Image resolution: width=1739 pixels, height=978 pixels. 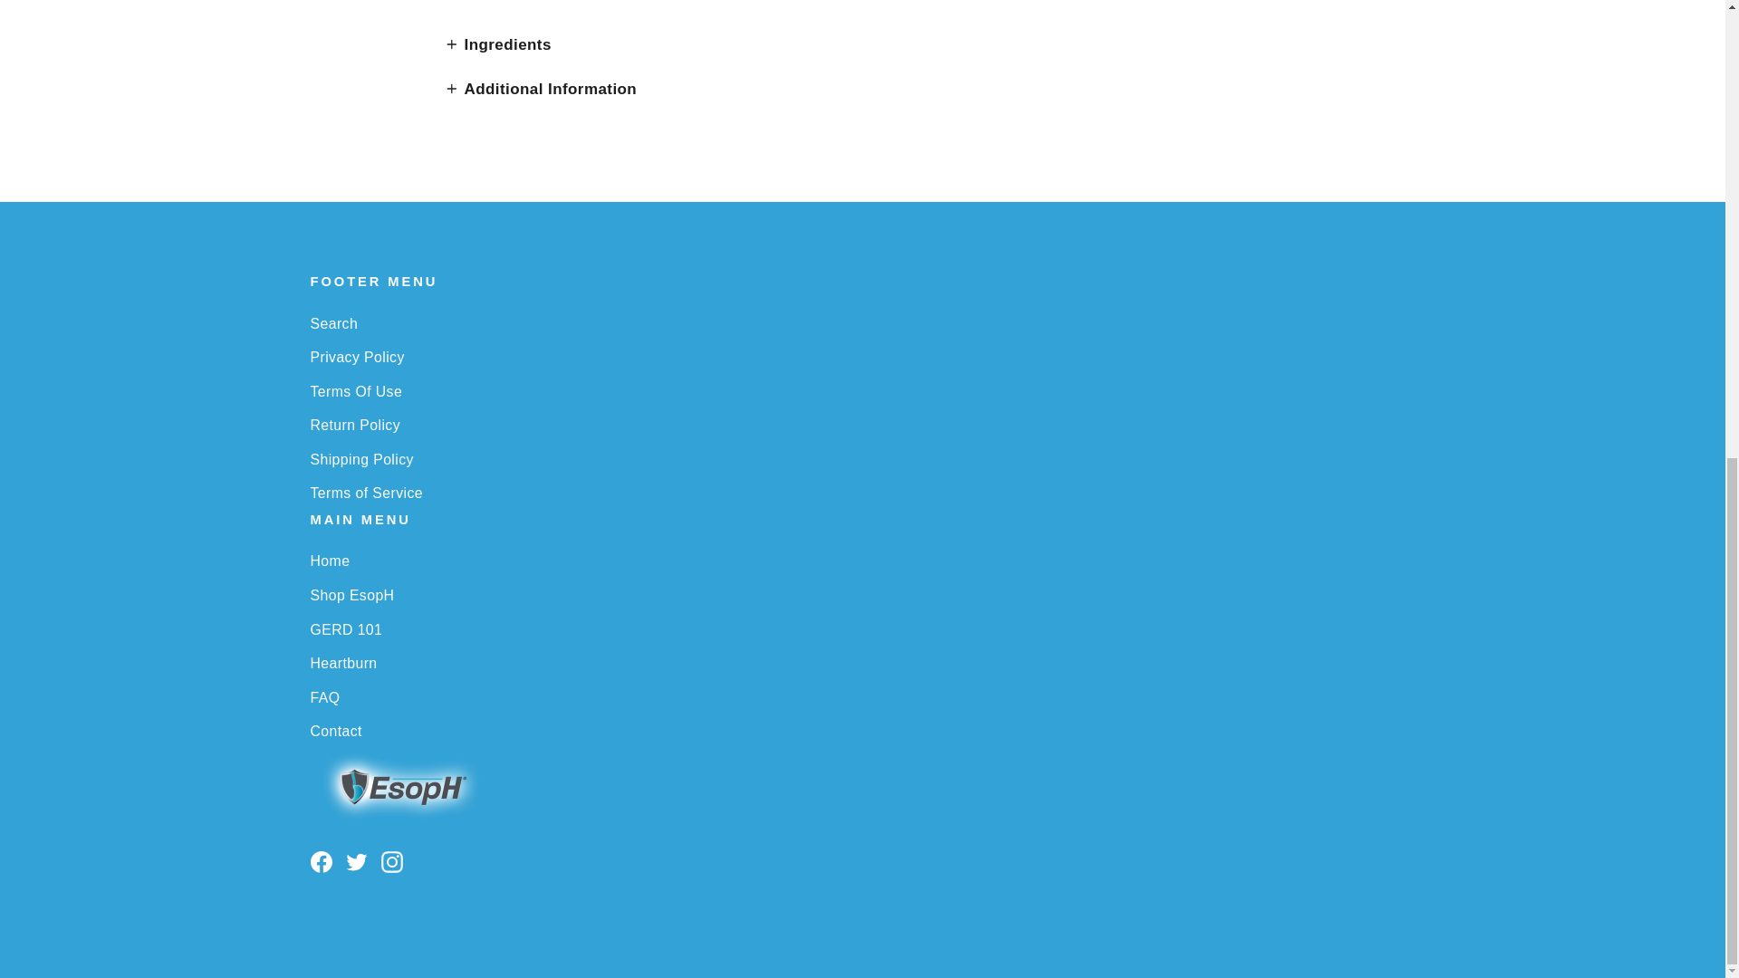 I want to click on Additional Information, so click(x=540, y=89).